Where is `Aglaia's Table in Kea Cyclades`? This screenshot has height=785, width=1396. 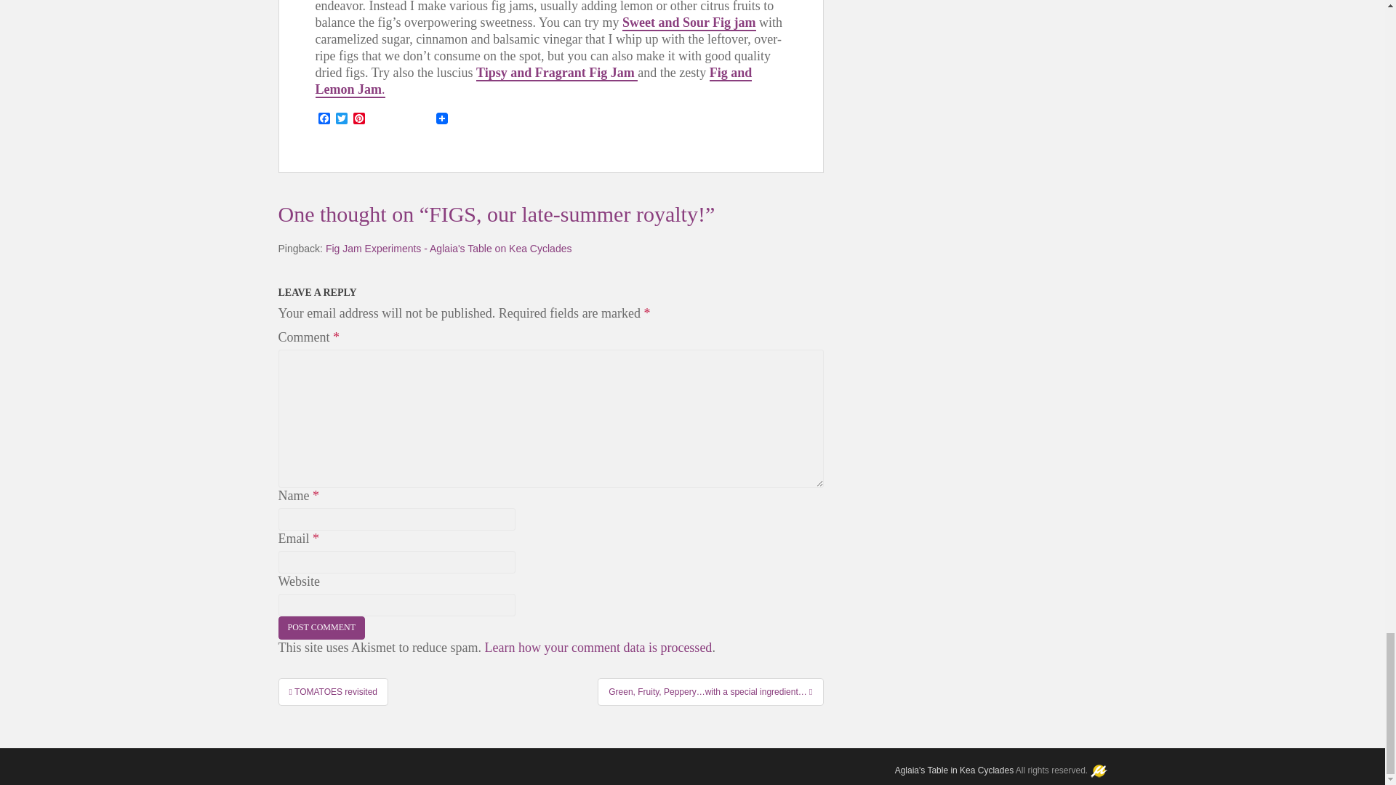 Aglaia's Table in Kea Cyclades is located at coordinates (954, 770).